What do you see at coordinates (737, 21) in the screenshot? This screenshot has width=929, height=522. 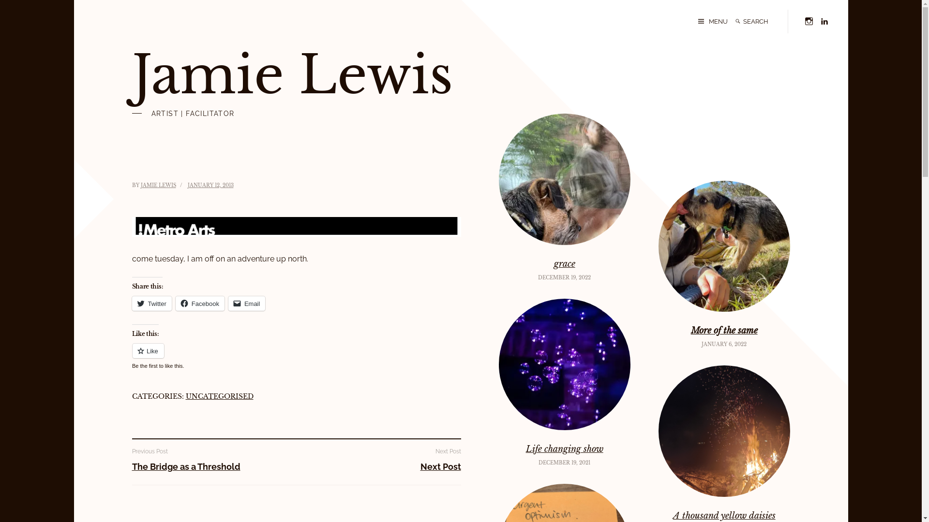 I see `Search` at bounding box center [737, 21].